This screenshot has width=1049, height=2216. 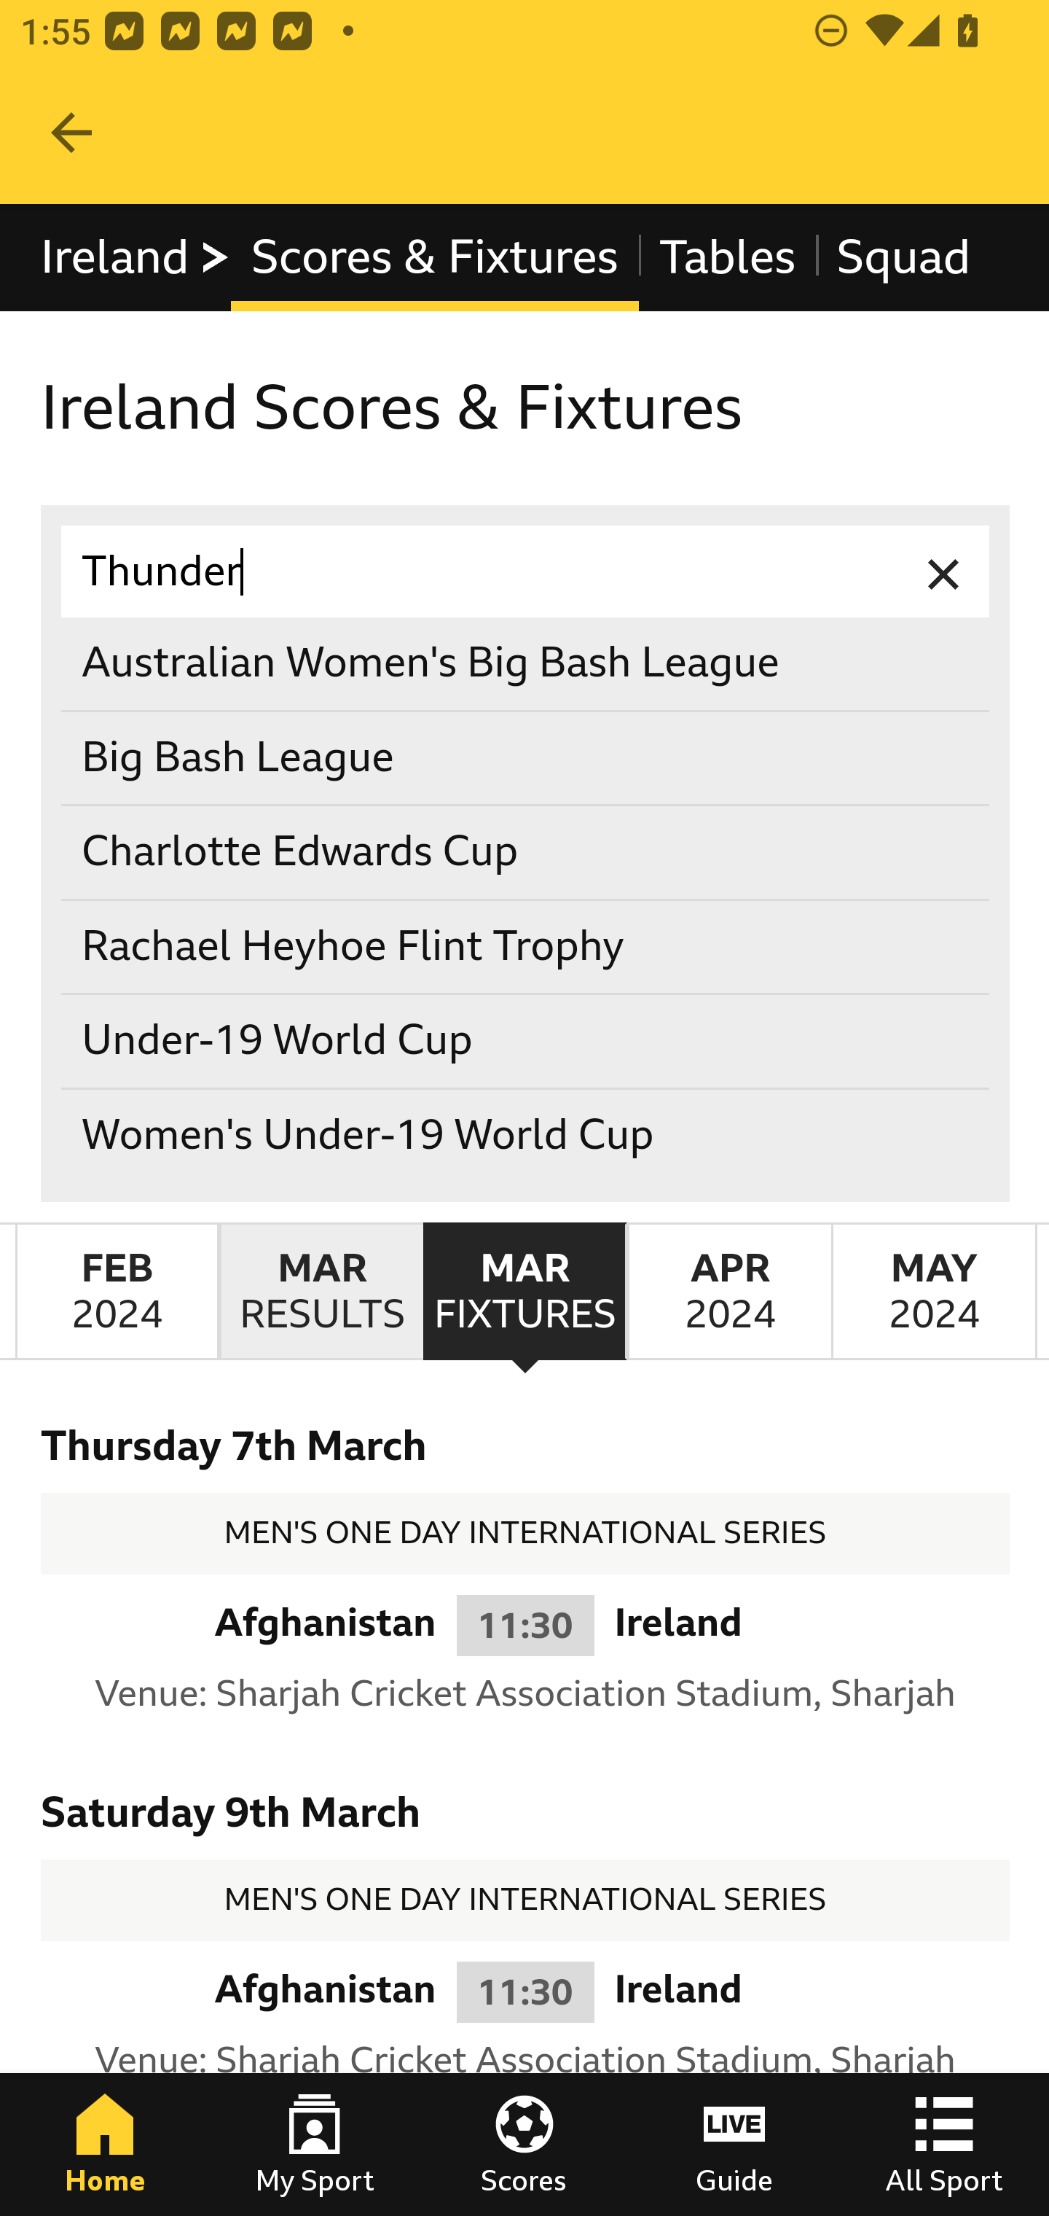 What do you see at coordinates (524, 2145) in the screenshot?
I see `Scores` at bounding box center [524, 2145].